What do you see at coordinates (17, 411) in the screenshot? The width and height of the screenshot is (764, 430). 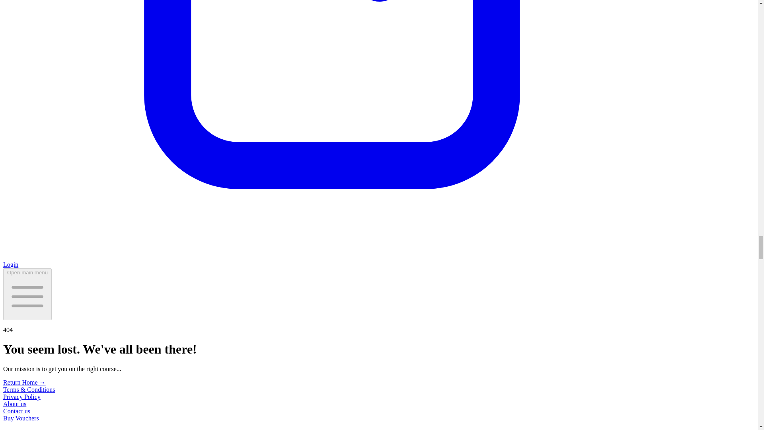 I see `Contact us` at bounding box center [17, 411].